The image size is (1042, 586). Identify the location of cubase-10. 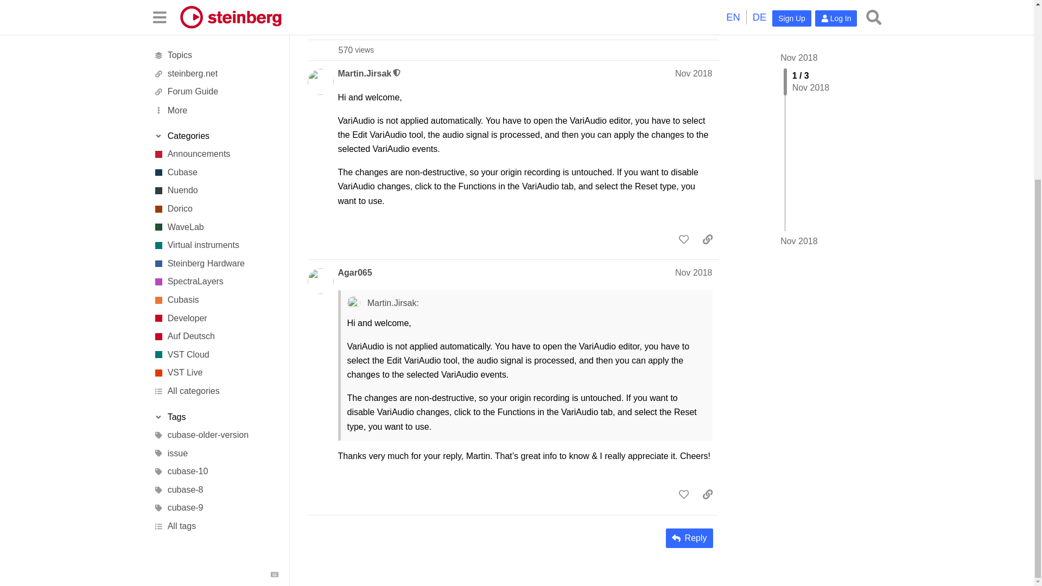
(215, 219).